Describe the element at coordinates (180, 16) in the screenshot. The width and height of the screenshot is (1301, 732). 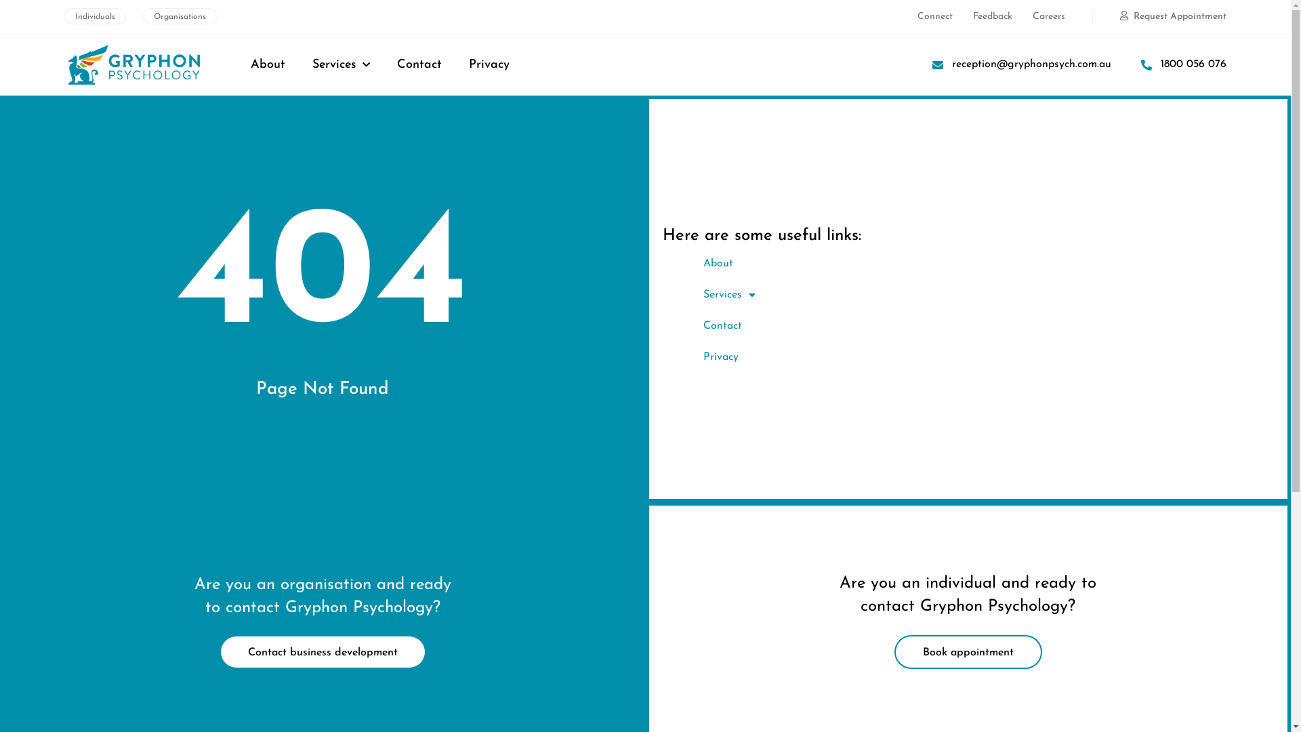
I see `Organisations` at that location.